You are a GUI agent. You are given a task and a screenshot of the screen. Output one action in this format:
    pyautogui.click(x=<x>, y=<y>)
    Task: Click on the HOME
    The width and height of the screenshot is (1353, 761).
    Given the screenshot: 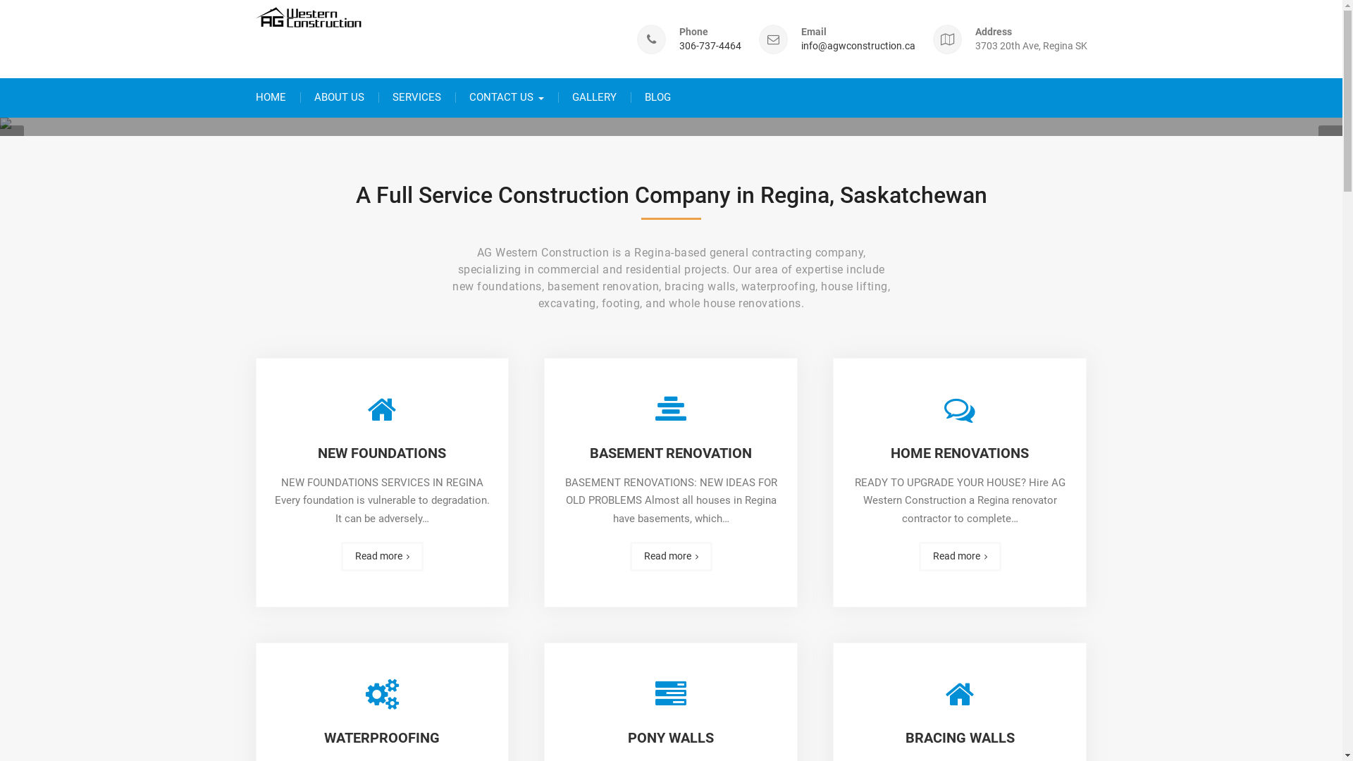 What is the action you would take?
    pyautogui.click(x=271, y=98)
    